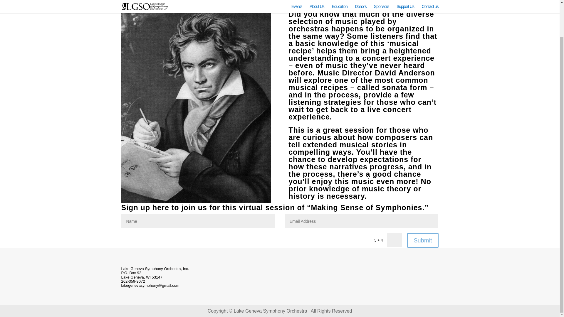 The width and height of the screenshot is (564, 317). What do you see at coordinates (133, 281) in the screenshot?
I see `262-359-9072` at bounding box center [133, 281].